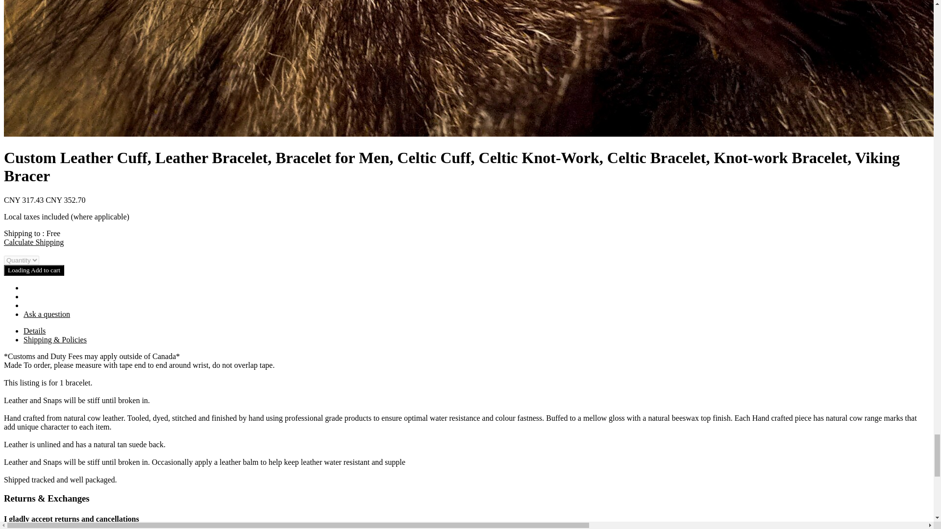 The height and width of the screenshot is (529, 941). Describe the element at coordinates (34, 331) in the screenshot. I see `Details` at that location.